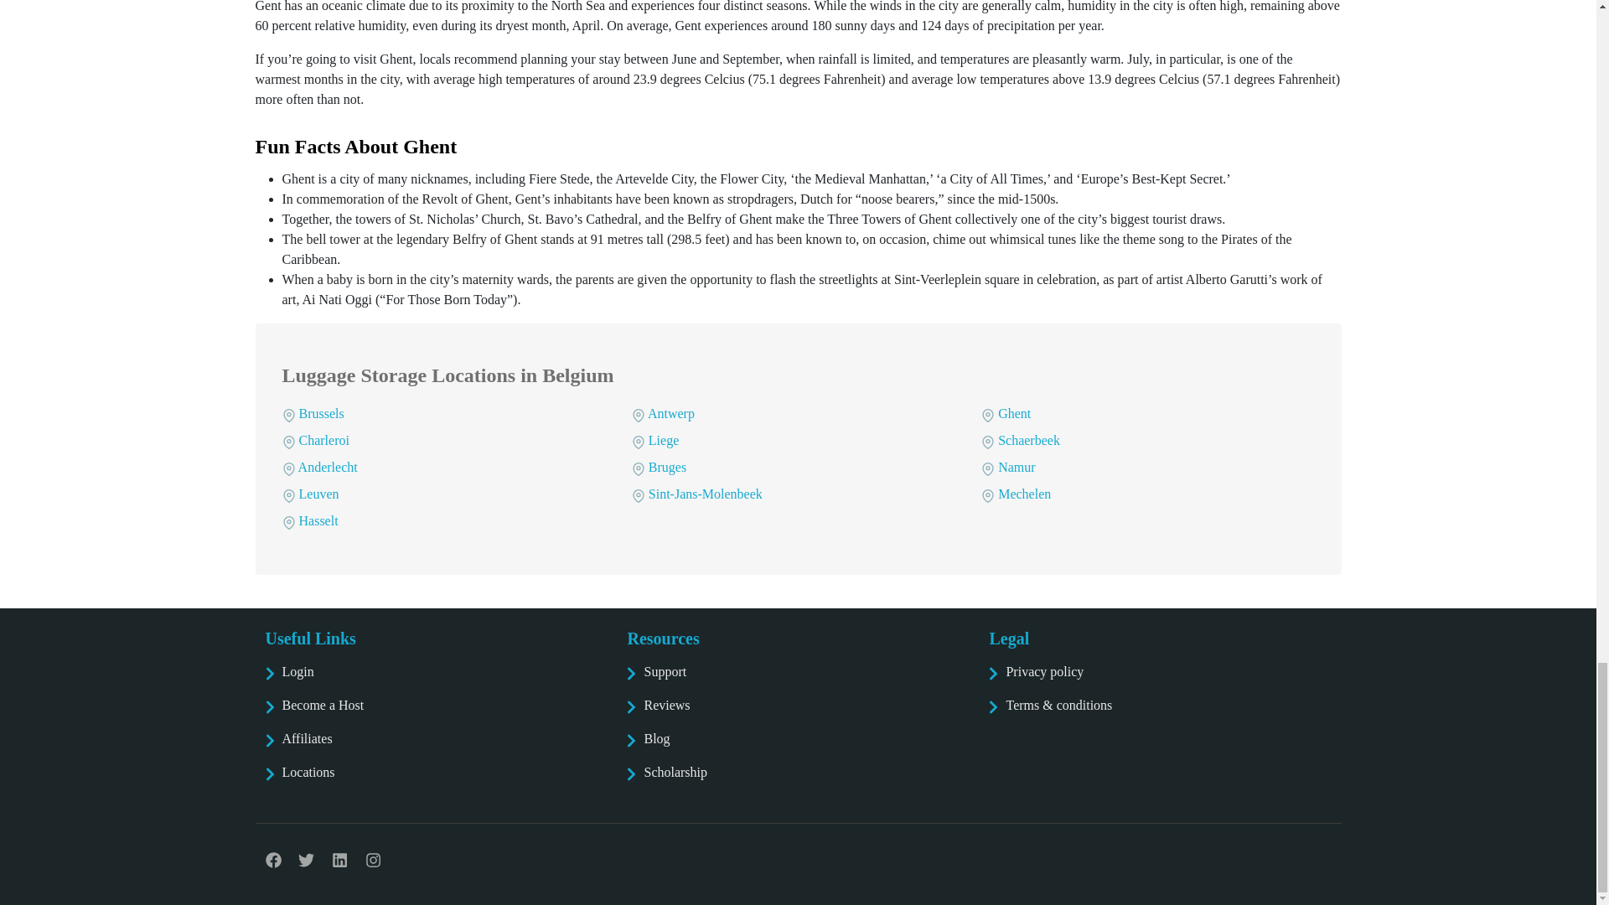 This screenshot has width=1609, height=905. Describe the element at coordinates (310, 494) in the screenshot. I see ` Leuven` at that location.